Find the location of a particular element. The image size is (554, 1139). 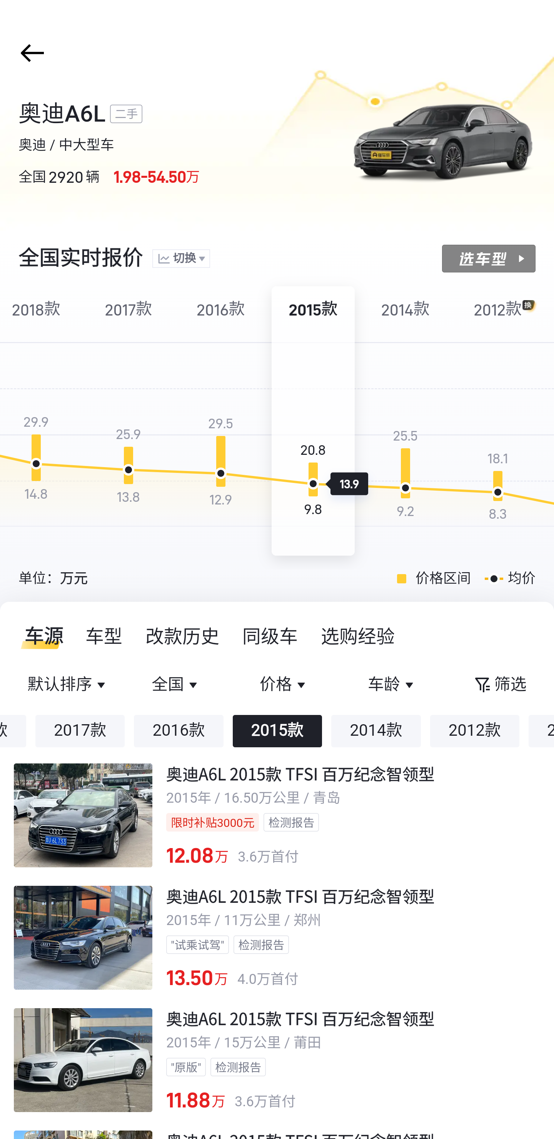

2017款 is located at coordinates (80, 731).